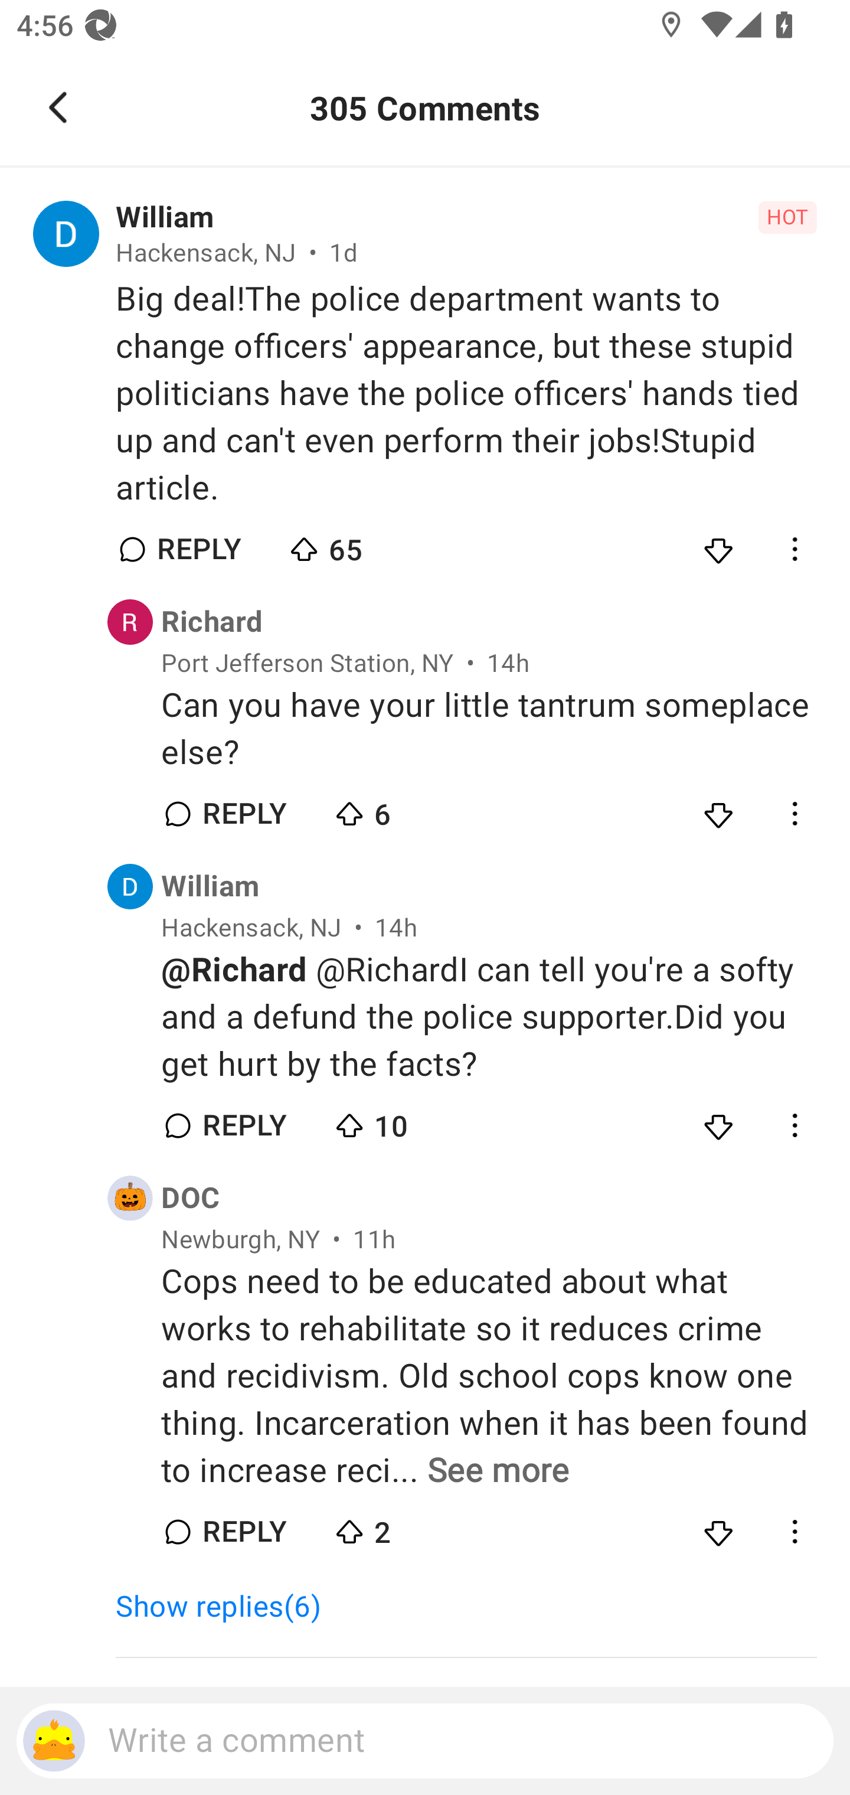 This screenshot has height=1795, width=850. What do you see at coordinates (190, 1198) in the screenshot?
I see `DOC` at bounding box center [190, 1198].